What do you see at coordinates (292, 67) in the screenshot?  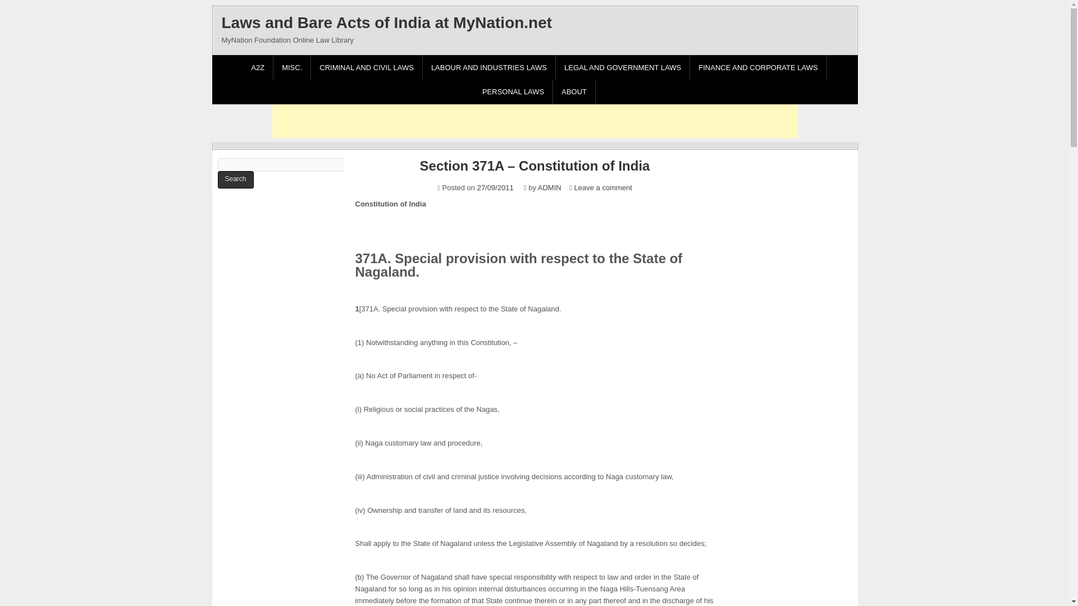 I see `MISC.` at bounding box center [292, 67].